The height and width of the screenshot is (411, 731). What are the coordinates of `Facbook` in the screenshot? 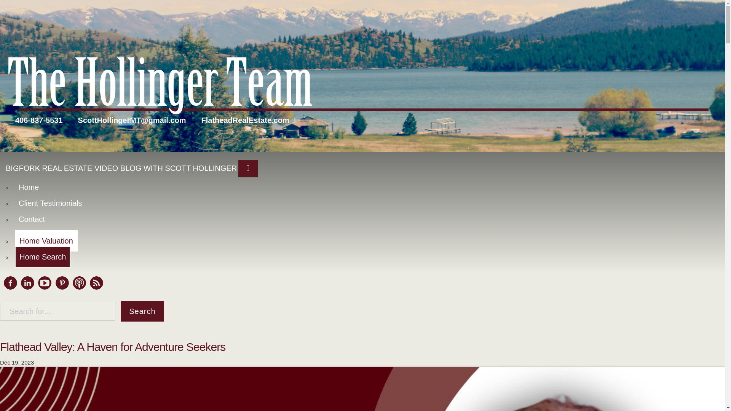 It's located at (10, 283).